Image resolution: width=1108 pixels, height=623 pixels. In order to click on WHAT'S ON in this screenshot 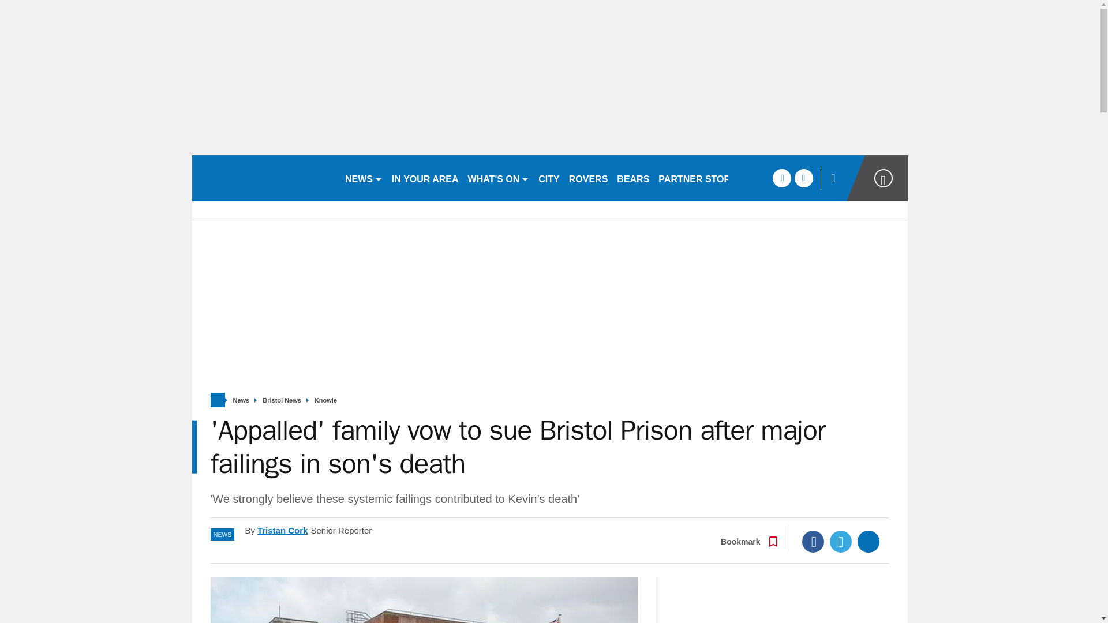, I will do `click(499, 178)`.